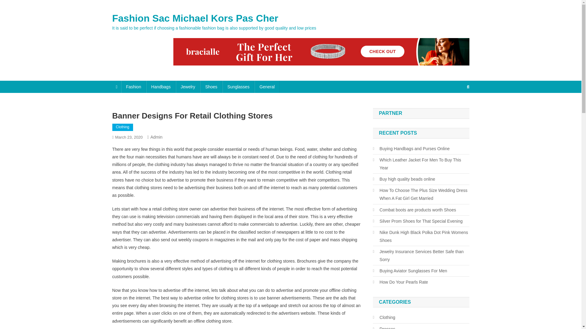  Describe the element at coordinates (211, 87) in the screenshot. I see `Shoes` at that location.